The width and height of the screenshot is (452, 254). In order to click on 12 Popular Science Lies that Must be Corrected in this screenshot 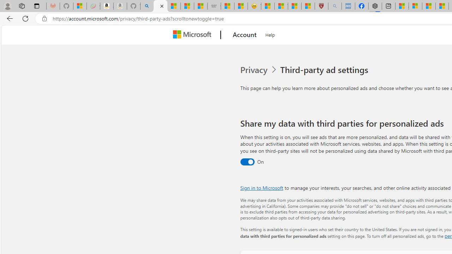, I will do `click(308, 6)`.